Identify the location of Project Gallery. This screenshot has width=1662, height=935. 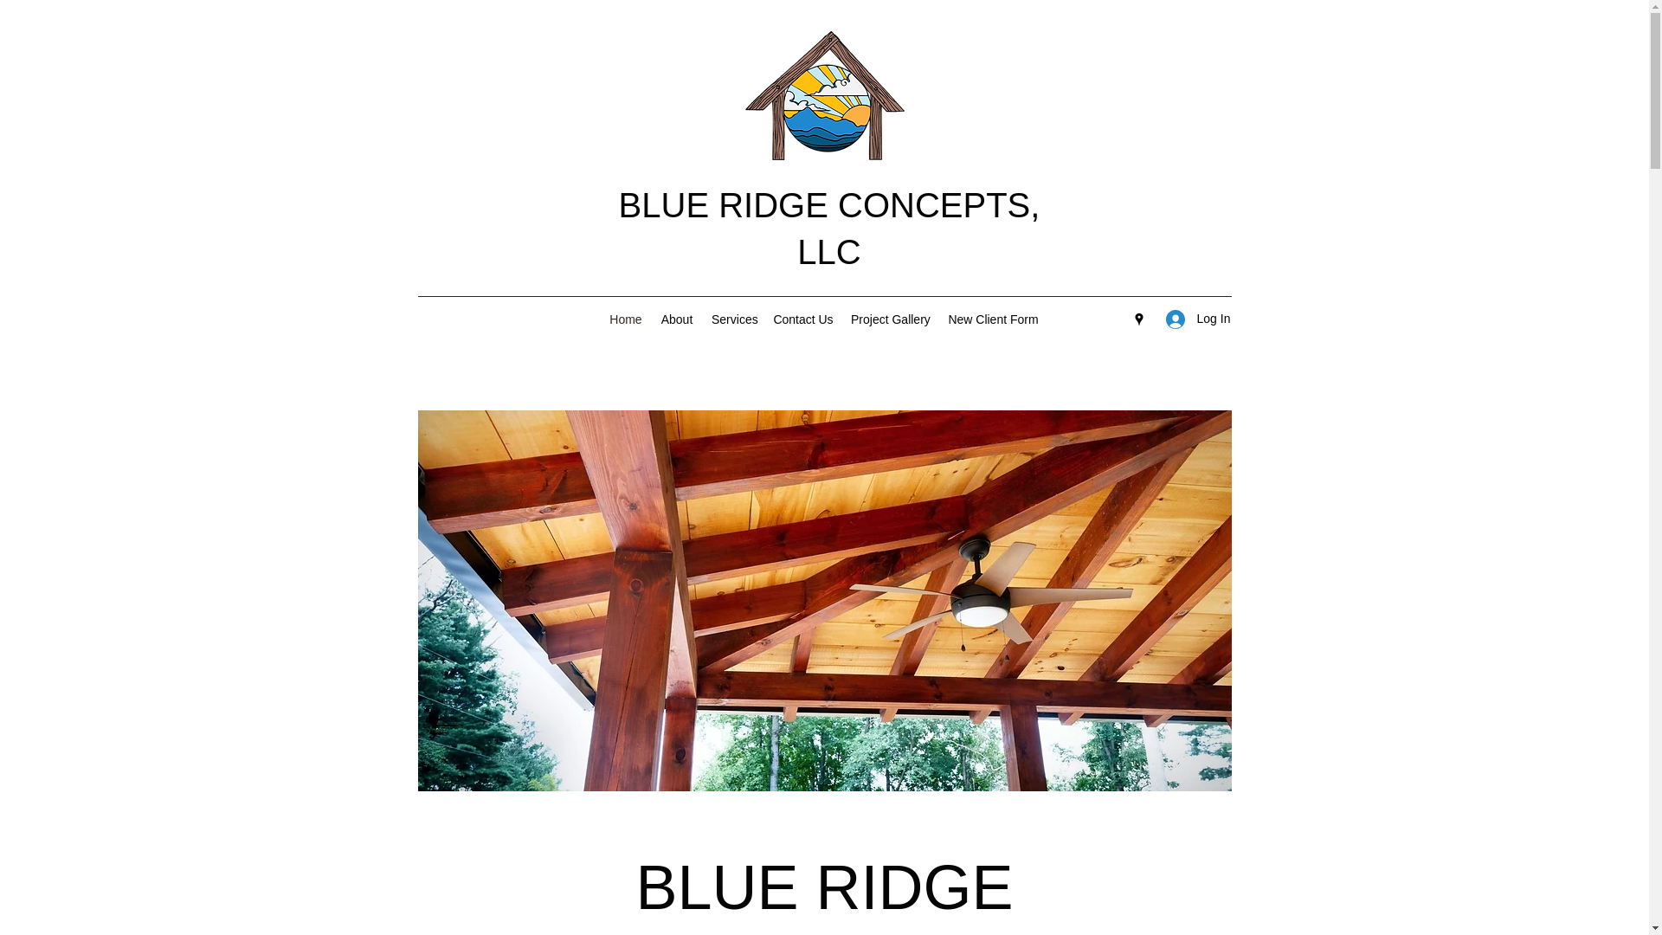
(890, 319).